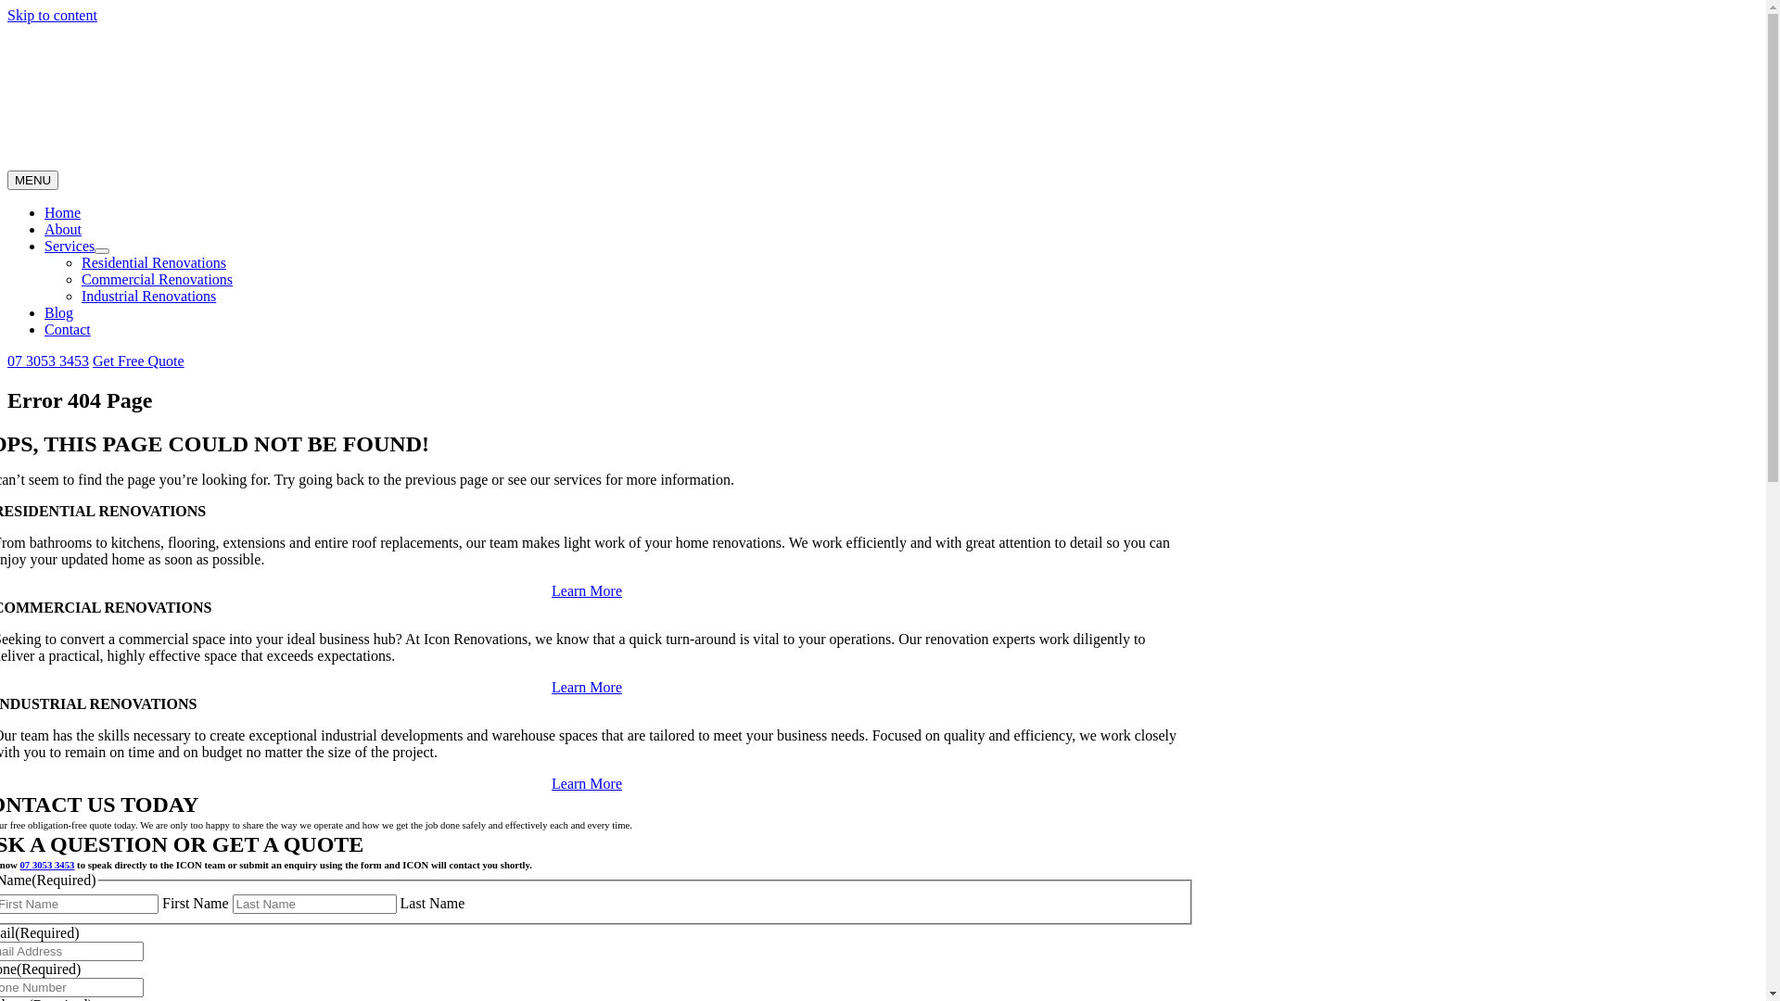 The height and width of the screenshot is (1001, 1780). What do you see at coordinates (59, 313) in the screenshot?
I see `Blog` at bounding box center [59, 313].